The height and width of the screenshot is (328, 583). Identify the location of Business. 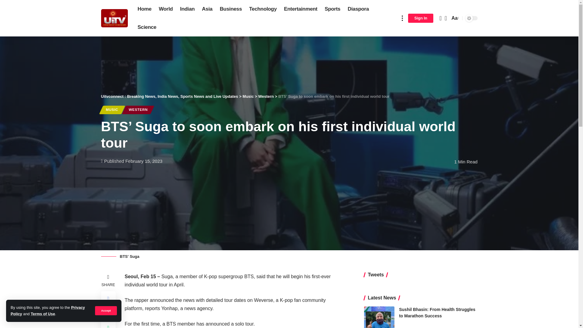
(231, 9).